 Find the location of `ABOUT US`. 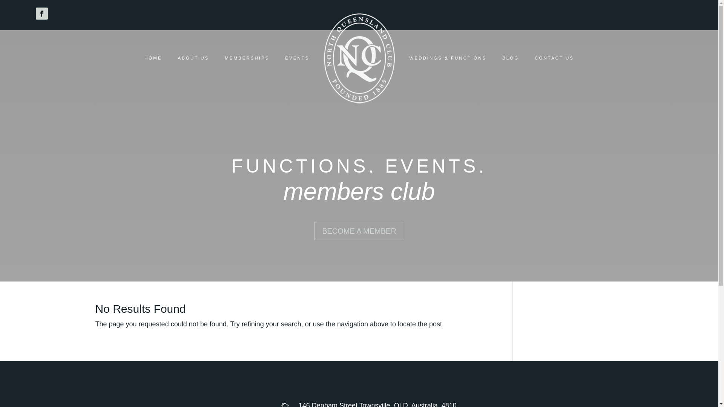

ABOUT US is located at coordinates (194, 58).